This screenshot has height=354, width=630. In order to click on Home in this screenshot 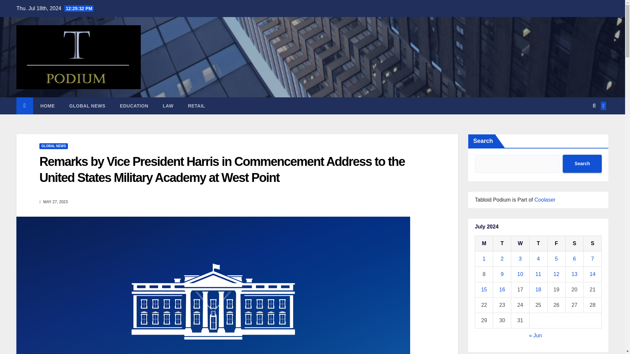, I will do `click(47, 106)`.